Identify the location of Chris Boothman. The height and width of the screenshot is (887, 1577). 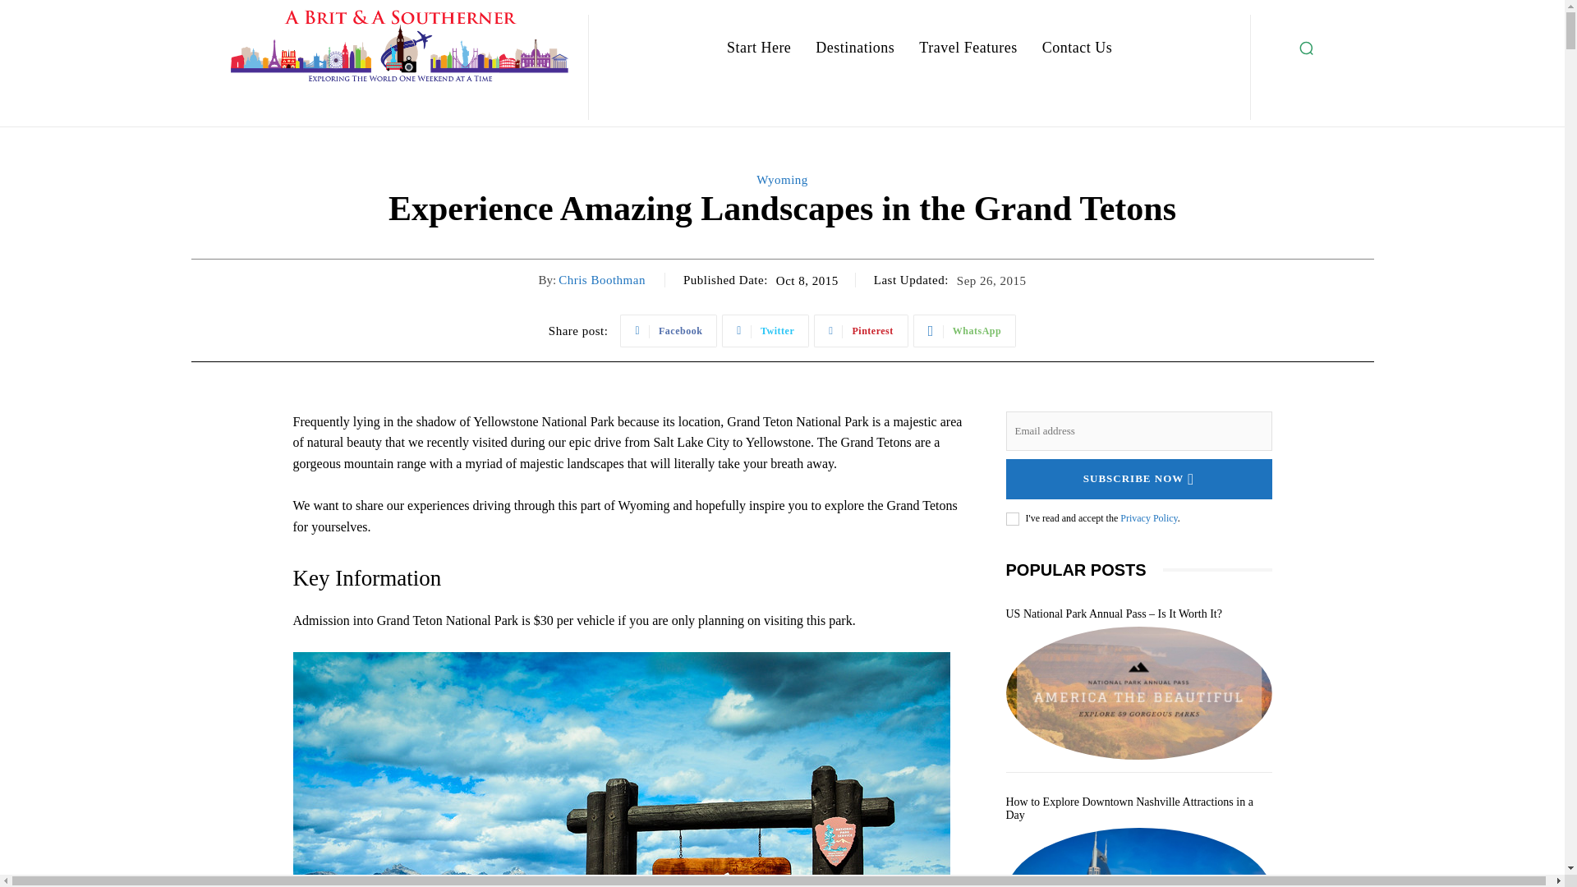
(601, 279).